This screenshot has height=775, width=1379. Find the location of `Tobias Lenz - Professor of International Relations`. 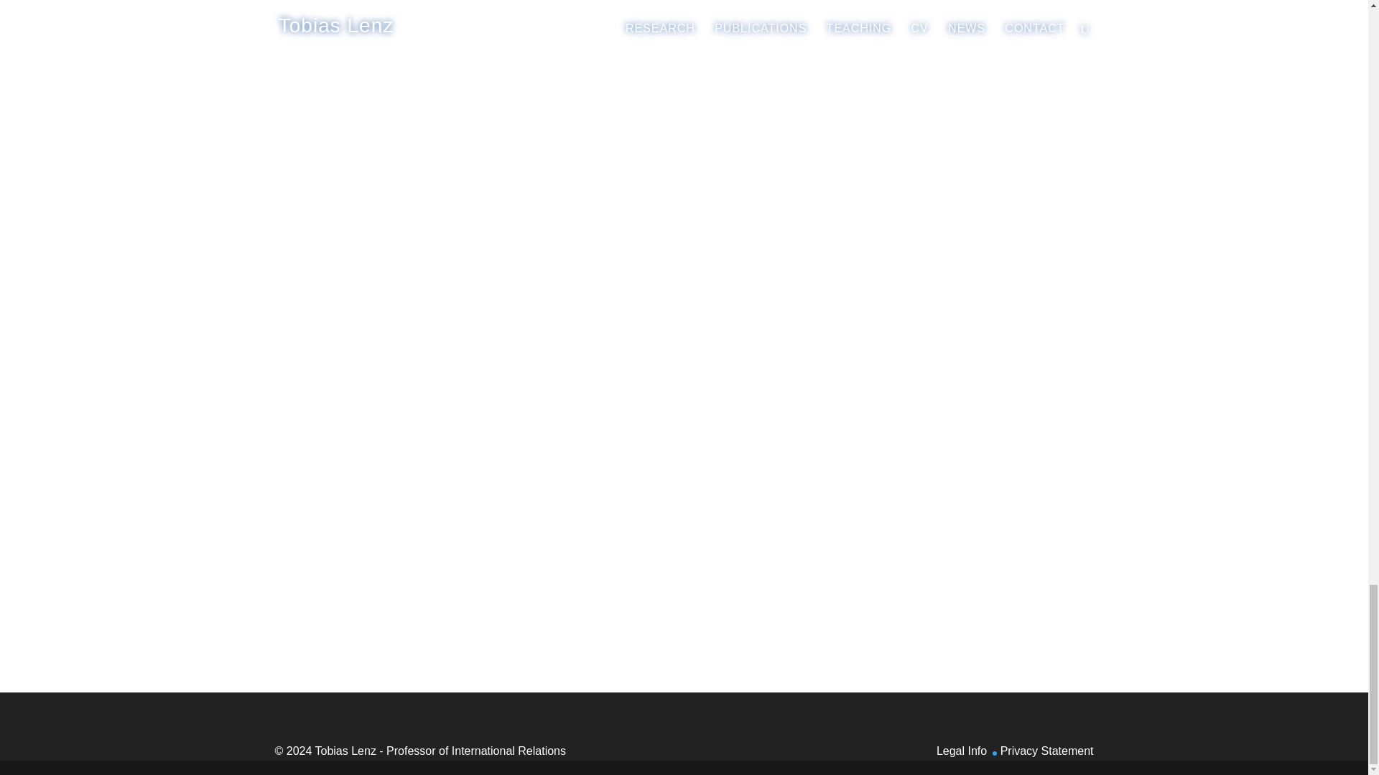

Tobias Lenz - Professor of International Relations is located at coordinates (440, 751).